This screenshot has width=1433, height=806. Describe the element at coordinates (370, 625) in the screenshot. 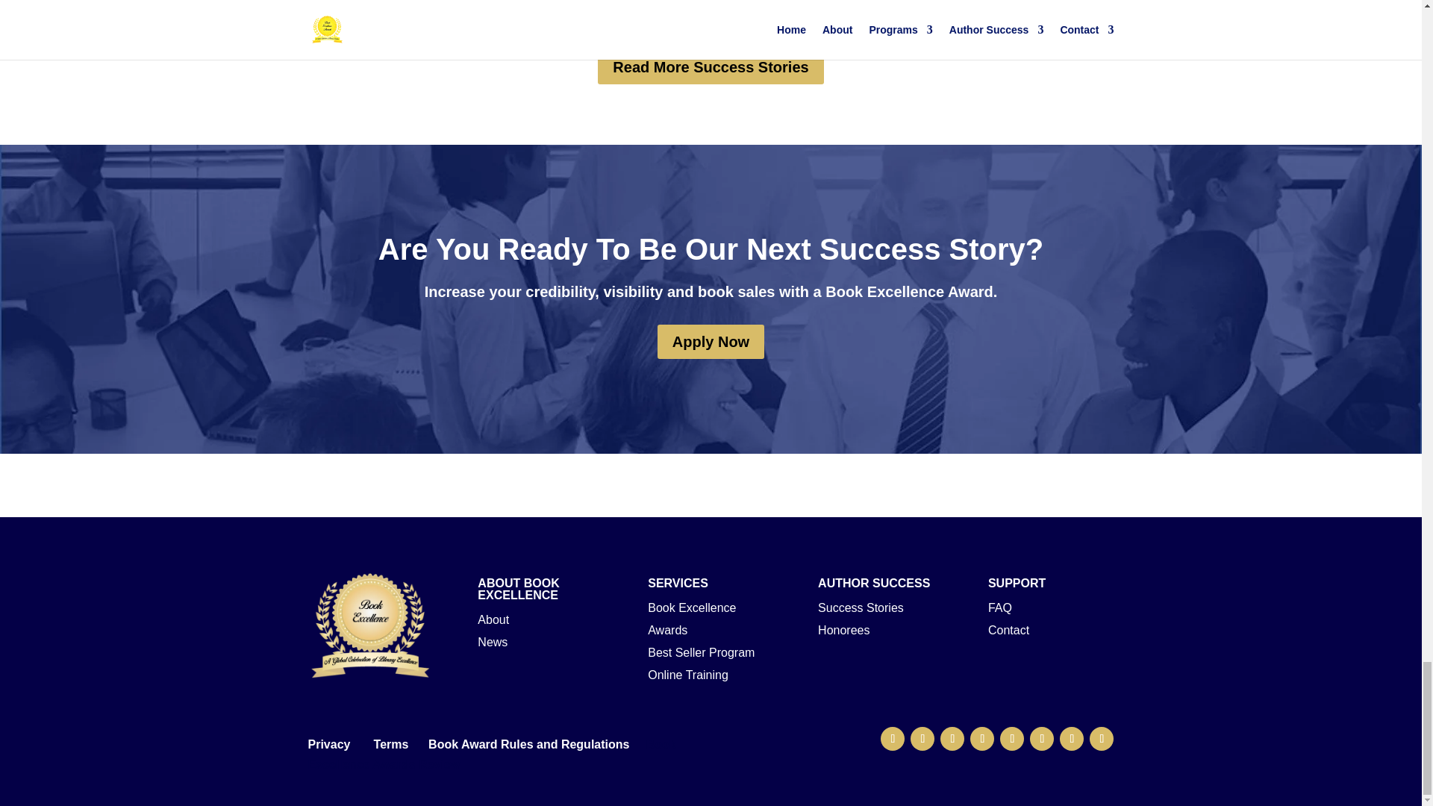

I see `Book Excellence Logo` at that location.